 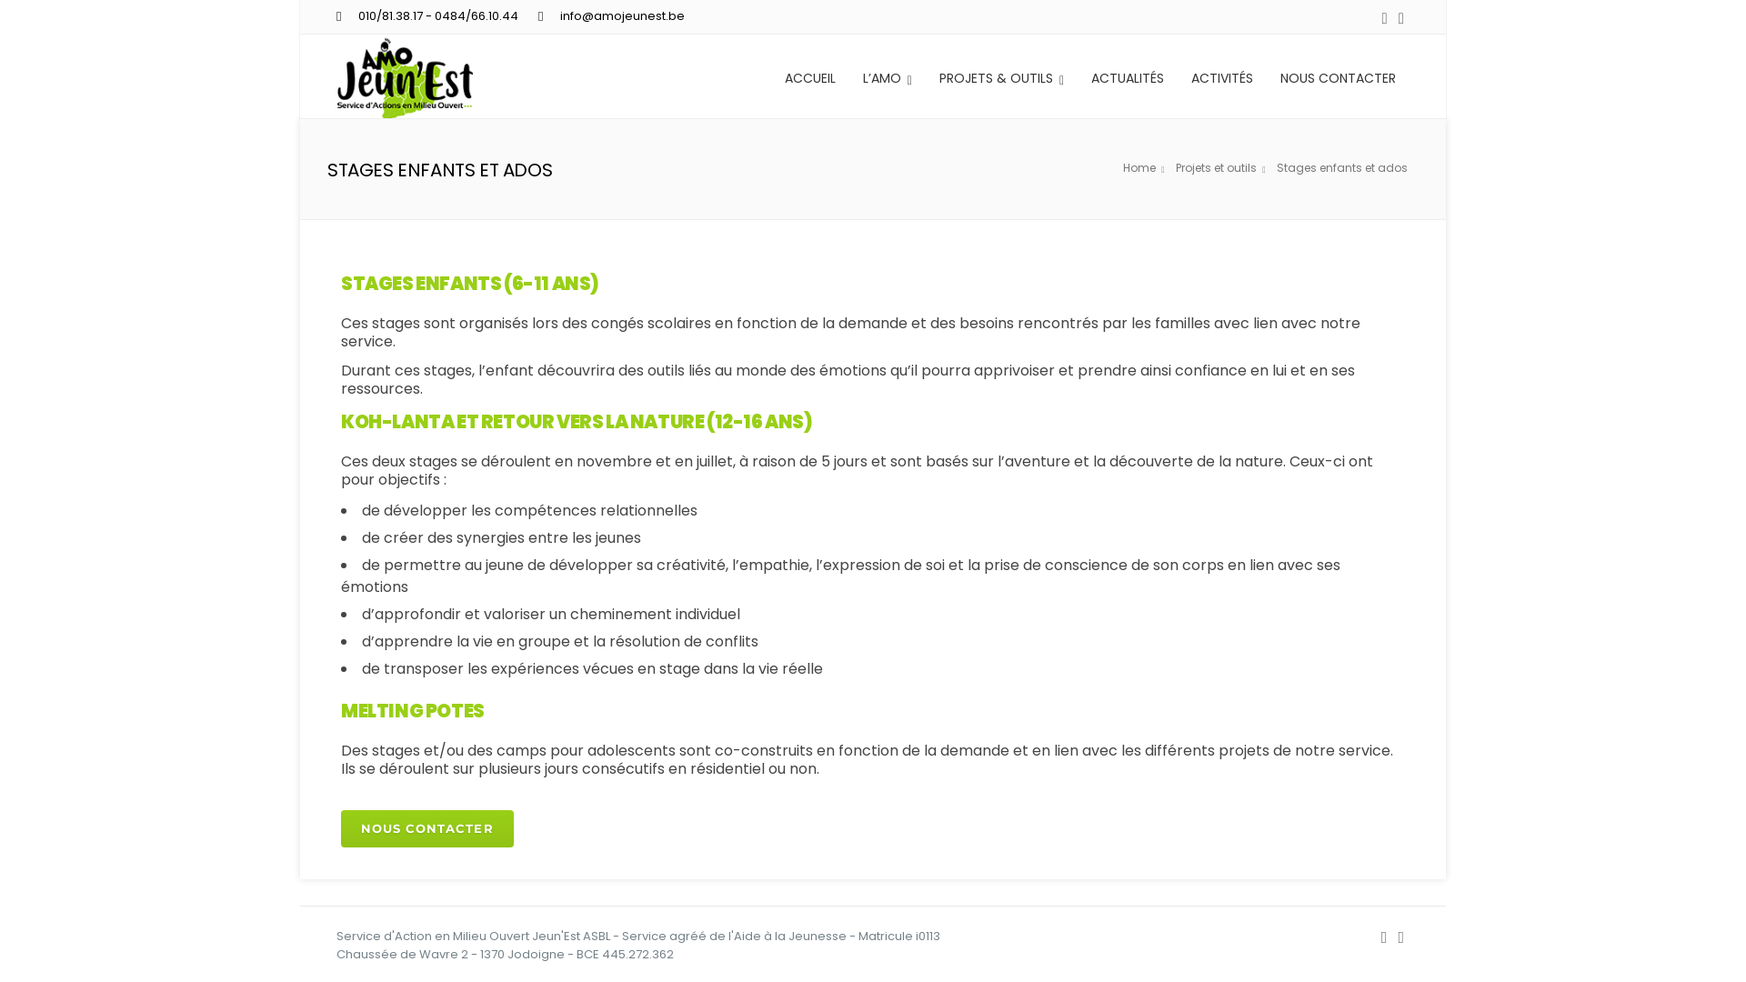 What do you see at coordinates (1339, 76) in the screenshot?
I see `NOUS CONTACTER` at bounding box center [1339, 76].